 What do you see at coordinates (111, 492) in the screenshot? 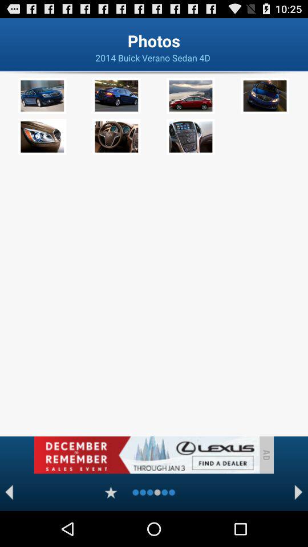
I see `ratings` at bounding box center [111, 492].